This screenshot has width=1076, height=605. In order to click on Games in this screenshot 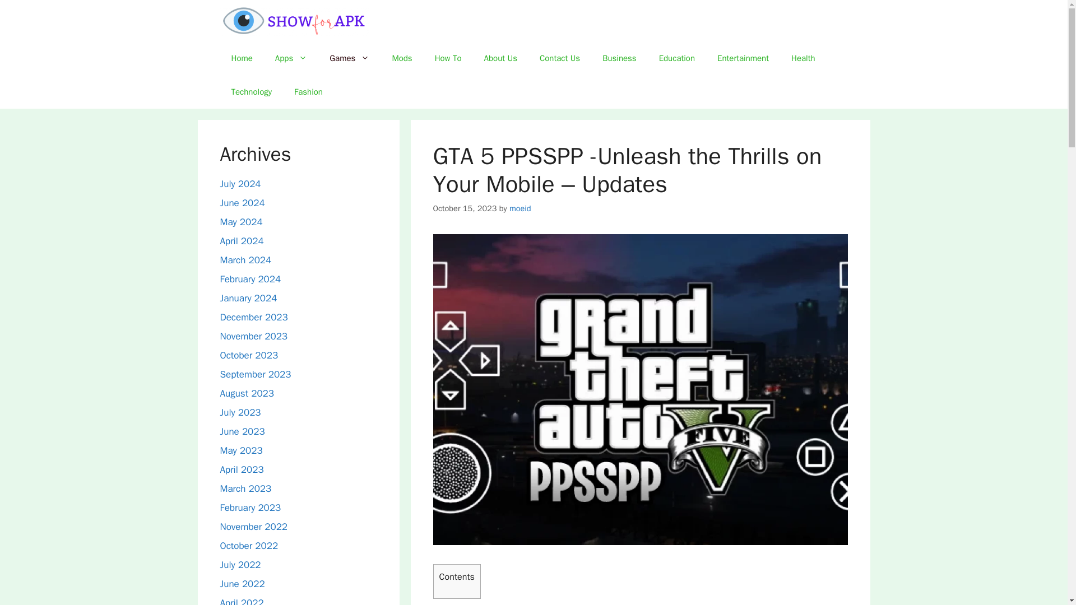, I will do `click(350, 58)`.